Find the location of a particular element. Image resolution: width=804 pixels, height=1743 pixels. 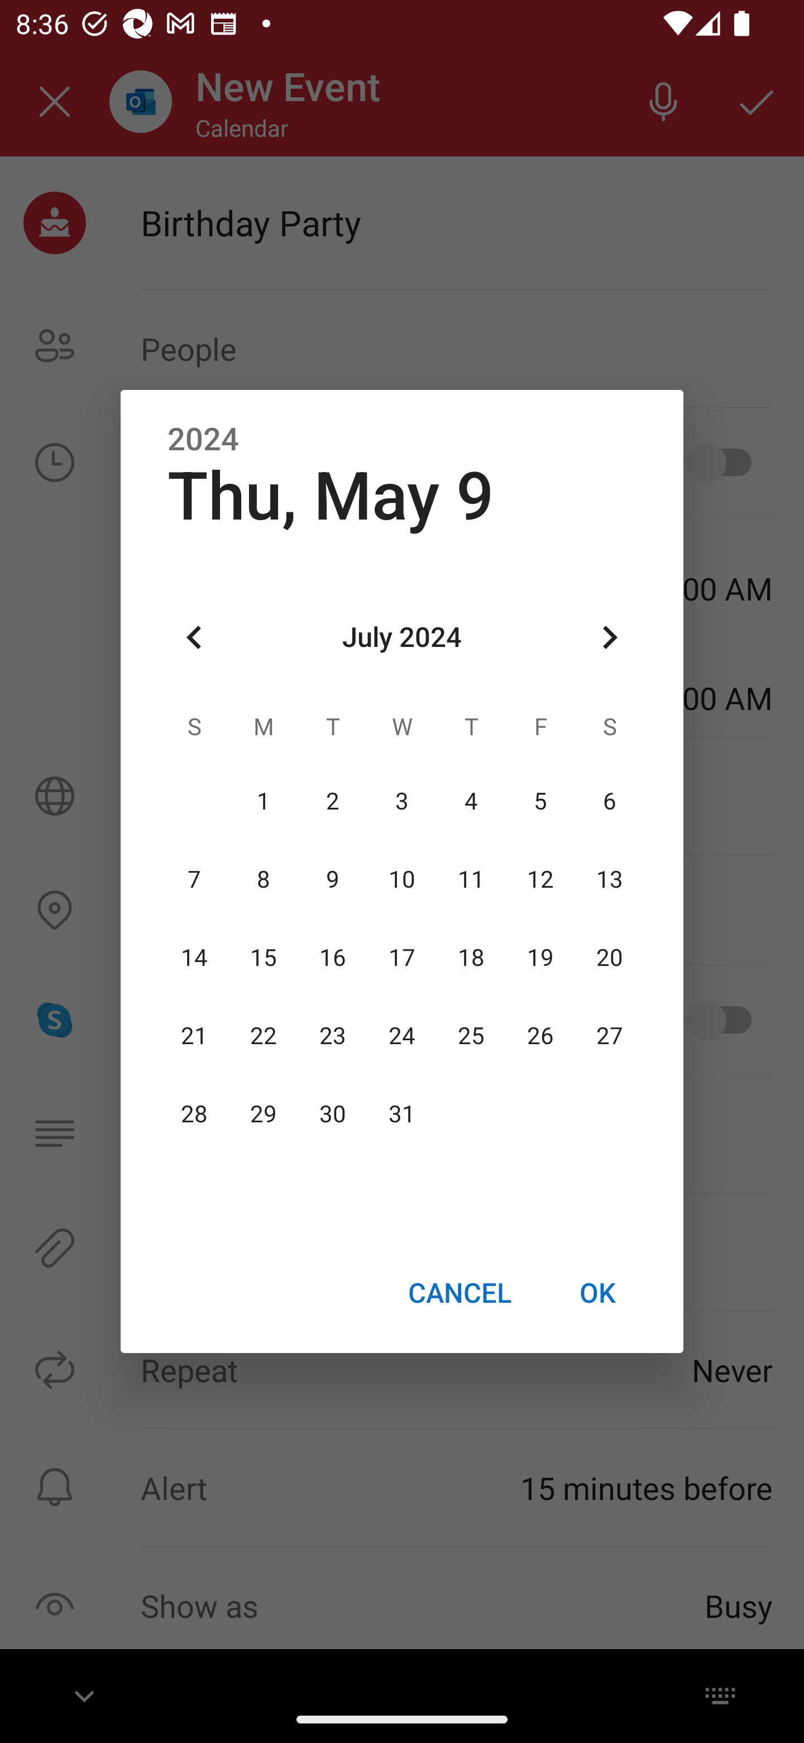

4 04 July 2024 is located at coordinates (471, 801).